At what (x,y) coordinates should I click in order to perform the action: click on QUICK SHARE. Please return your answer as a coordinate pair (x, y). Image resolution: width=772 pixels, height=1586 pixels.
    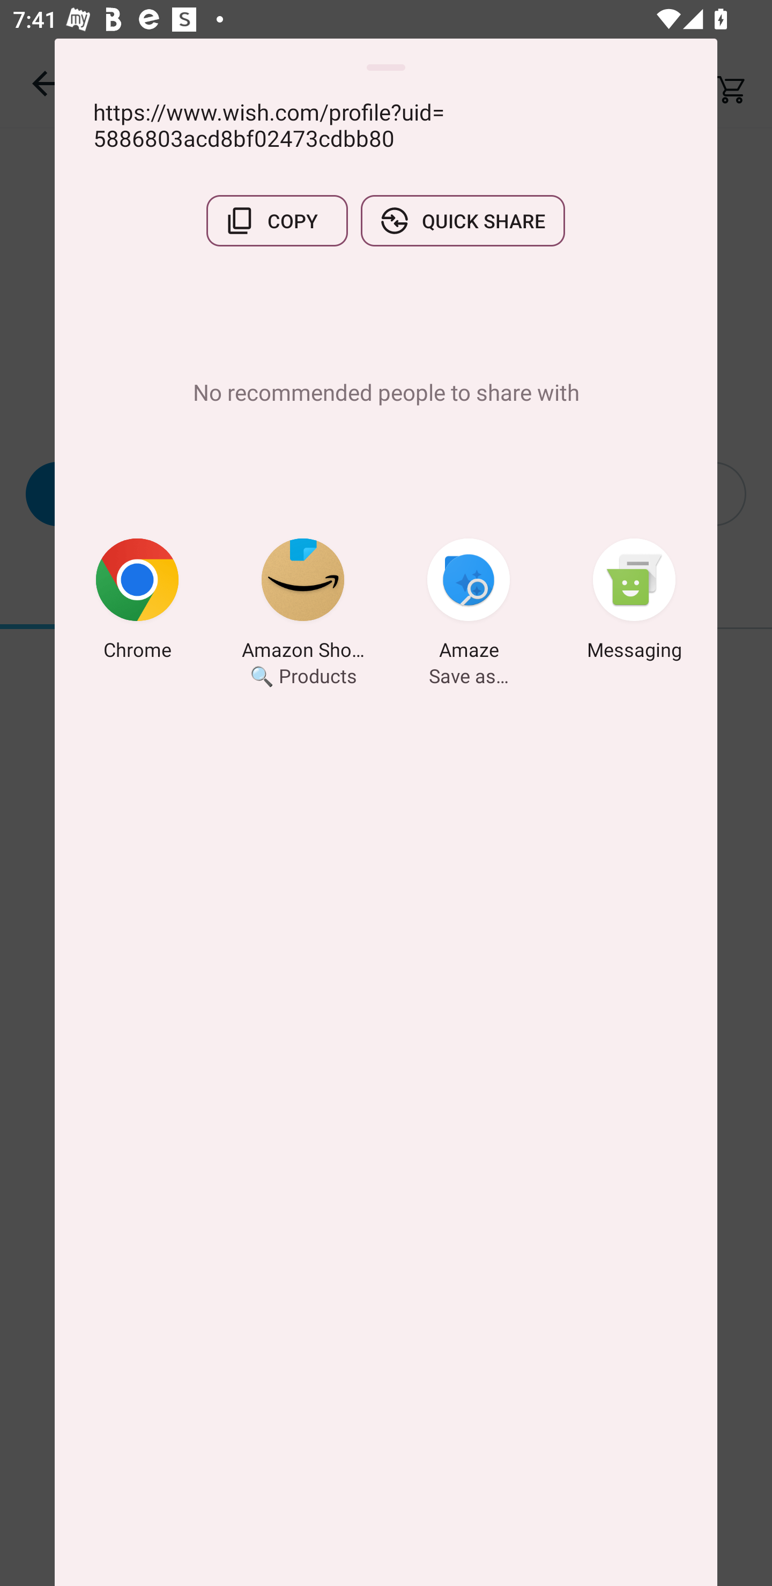
    Looking at the image, I should click on (463, 221).